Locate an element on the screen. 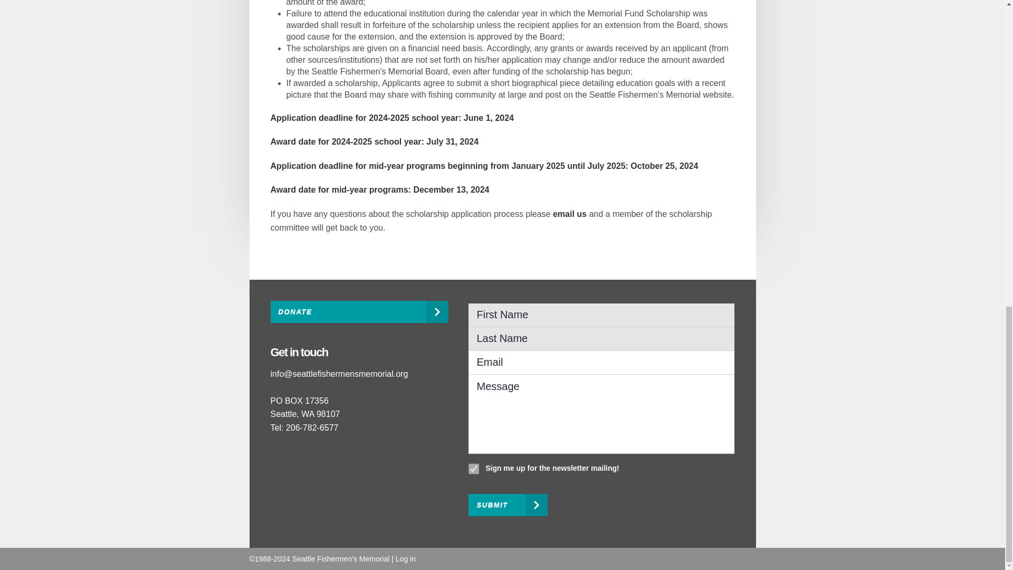  email us is located at coordinates (570, 214).